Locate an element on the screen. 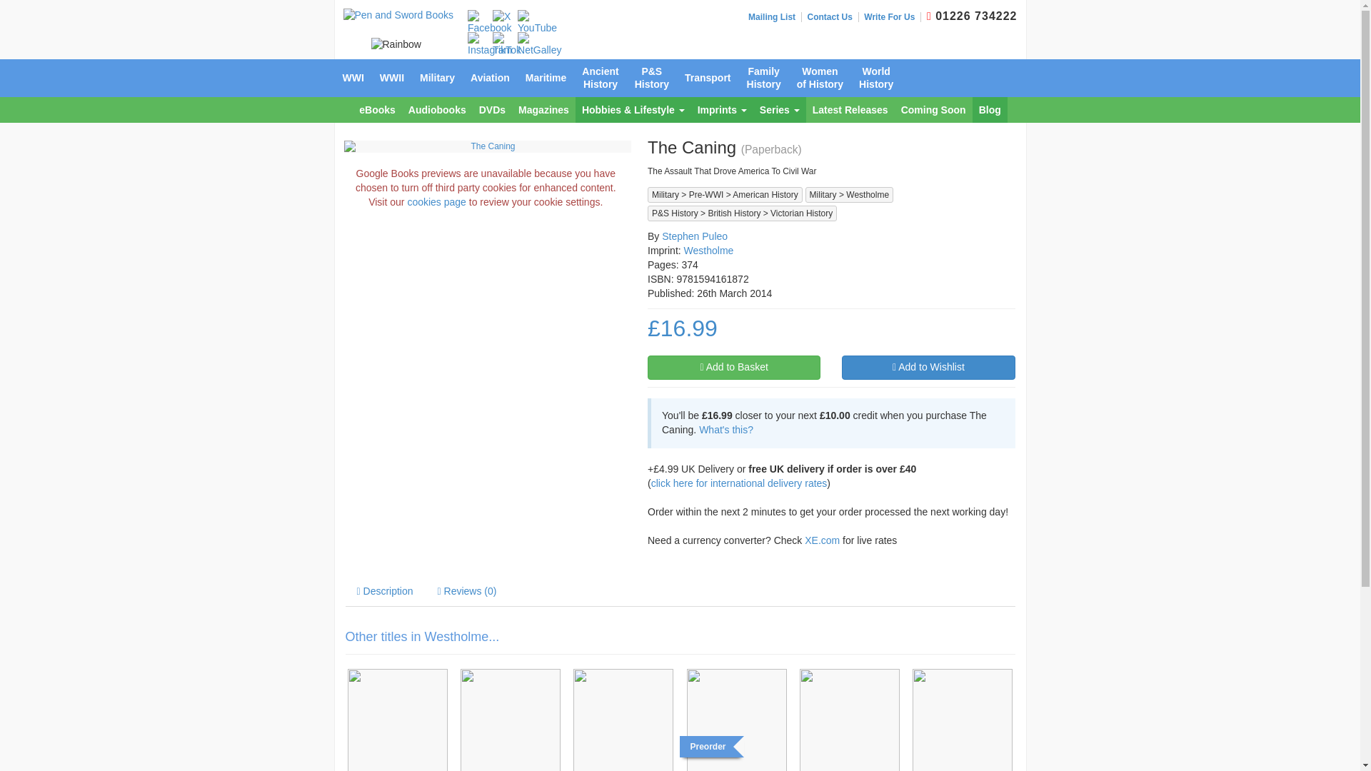 This screenshot has height=771, width=1371. Artillery Service in the War of Rebellion is located at coordinates (397, 720).